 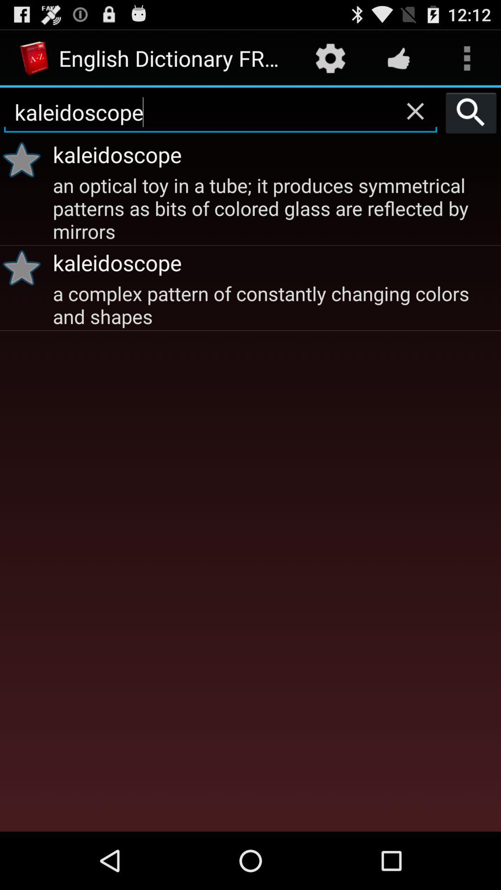 I want to click on select the item to the left of an optical toy icon, so click(x=25, y=267).